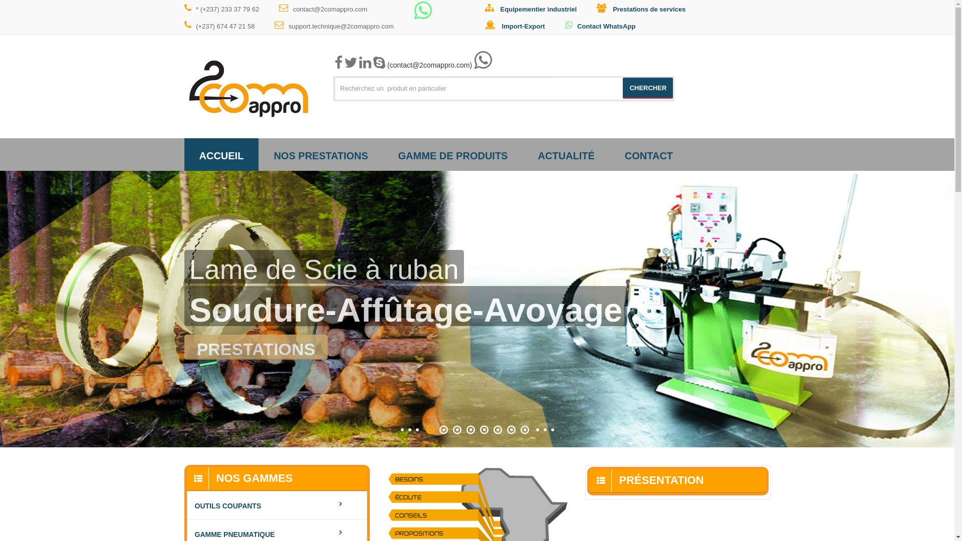  Describe the element at coordinates (651, 9) in the screenshot. I see ` Prestations de services` at that location.